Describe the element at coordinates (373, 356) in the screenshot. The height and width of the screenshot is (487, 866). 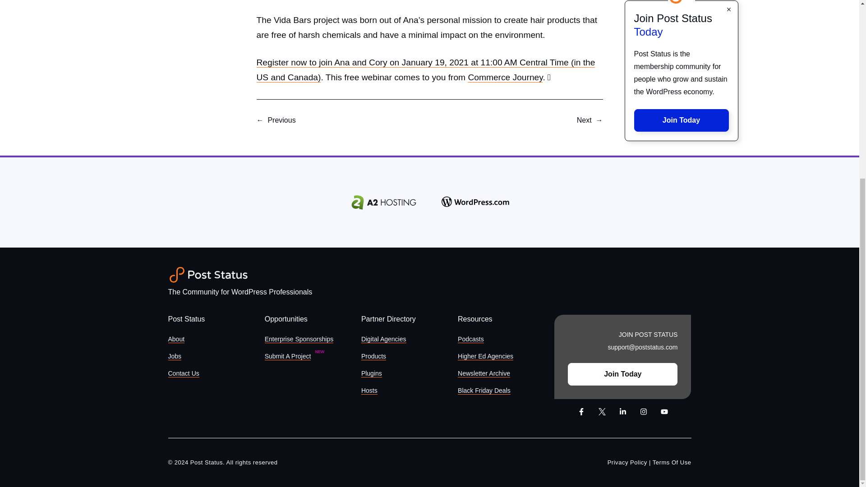
I see `Products` at that location.